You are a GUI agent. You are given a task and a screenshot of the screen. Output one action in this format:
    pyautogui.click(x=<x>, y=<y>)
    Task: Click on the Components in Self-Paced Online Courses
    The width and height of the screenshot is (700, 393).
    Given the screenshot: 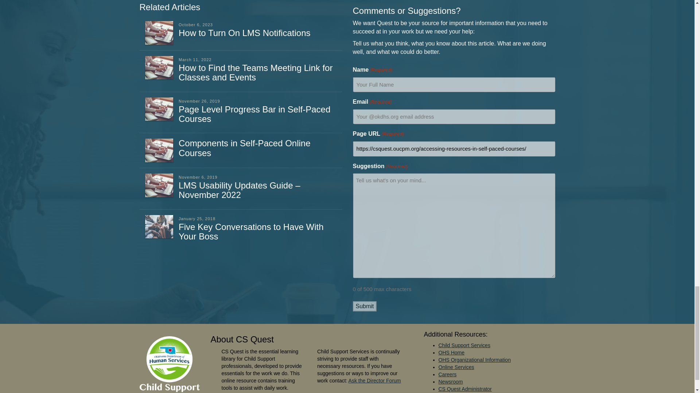 What is the action you would take?
    pyautogui.click(x=244, y=148)
    